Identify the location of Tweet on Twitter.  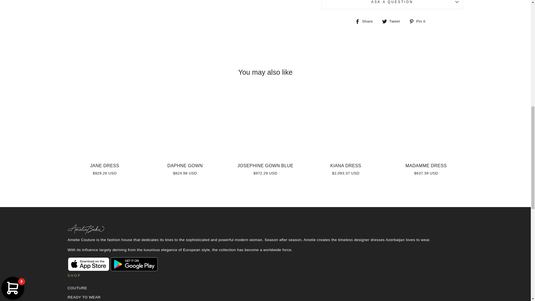
(393, 21).